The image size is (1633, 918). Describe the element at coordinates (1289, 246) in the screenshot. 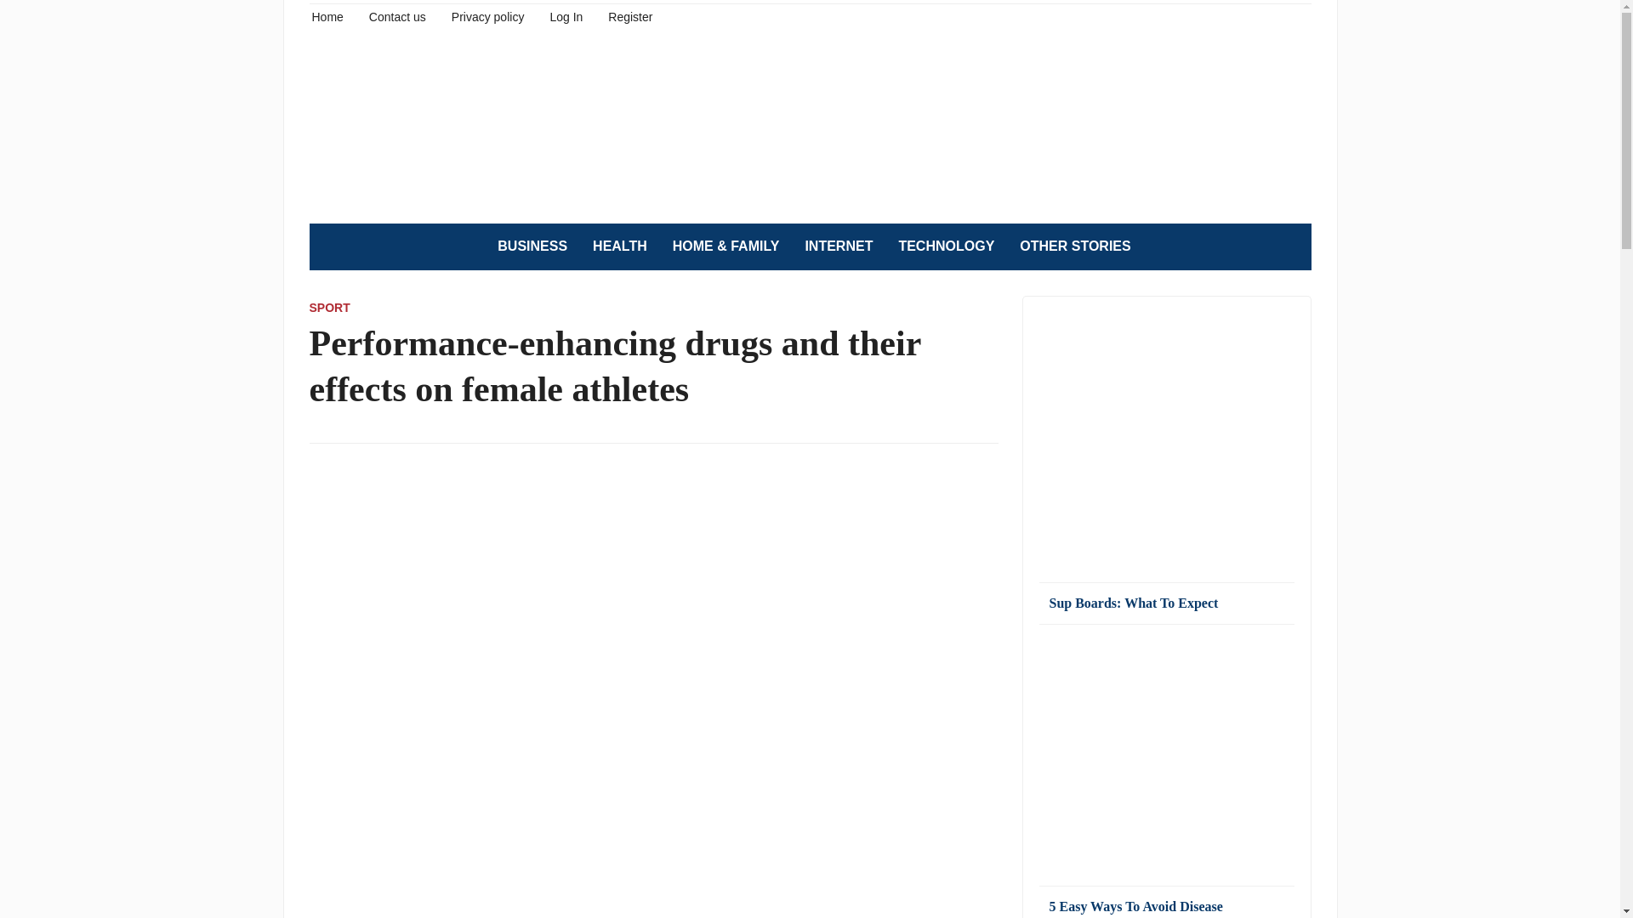

I see `Search` at that location.